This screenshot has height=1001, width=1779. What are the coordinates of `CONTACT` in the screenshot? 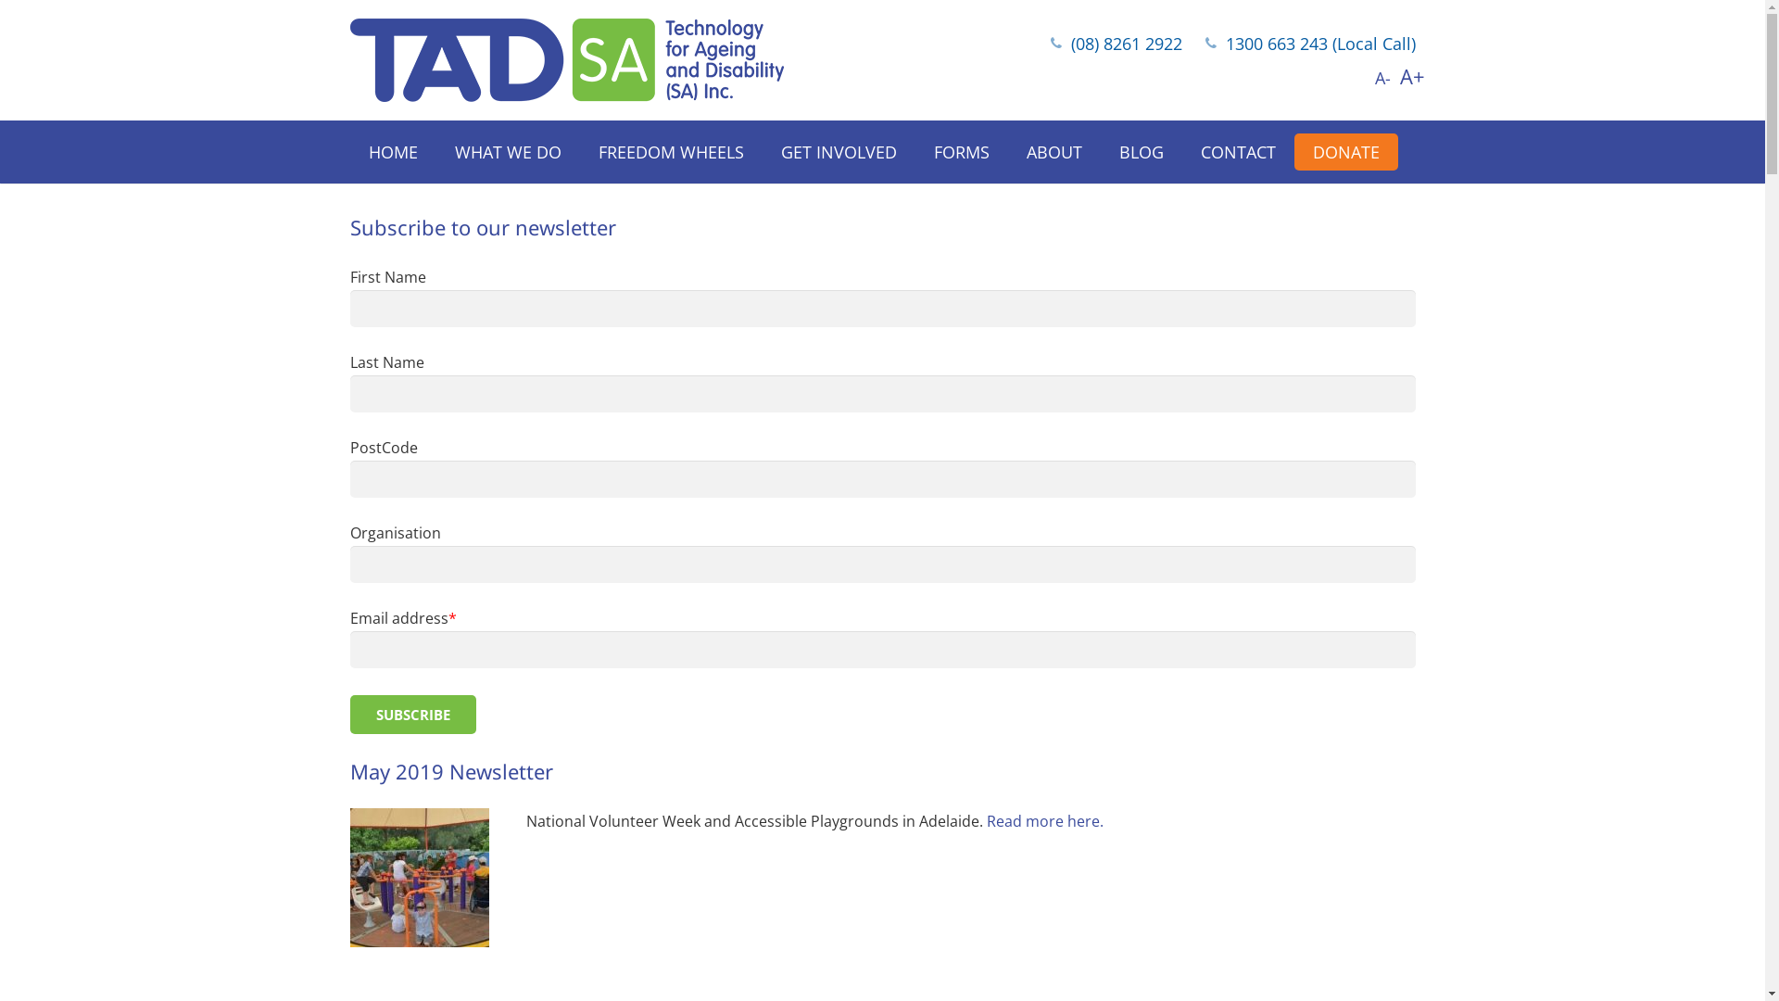 It's located at (1238, 152).